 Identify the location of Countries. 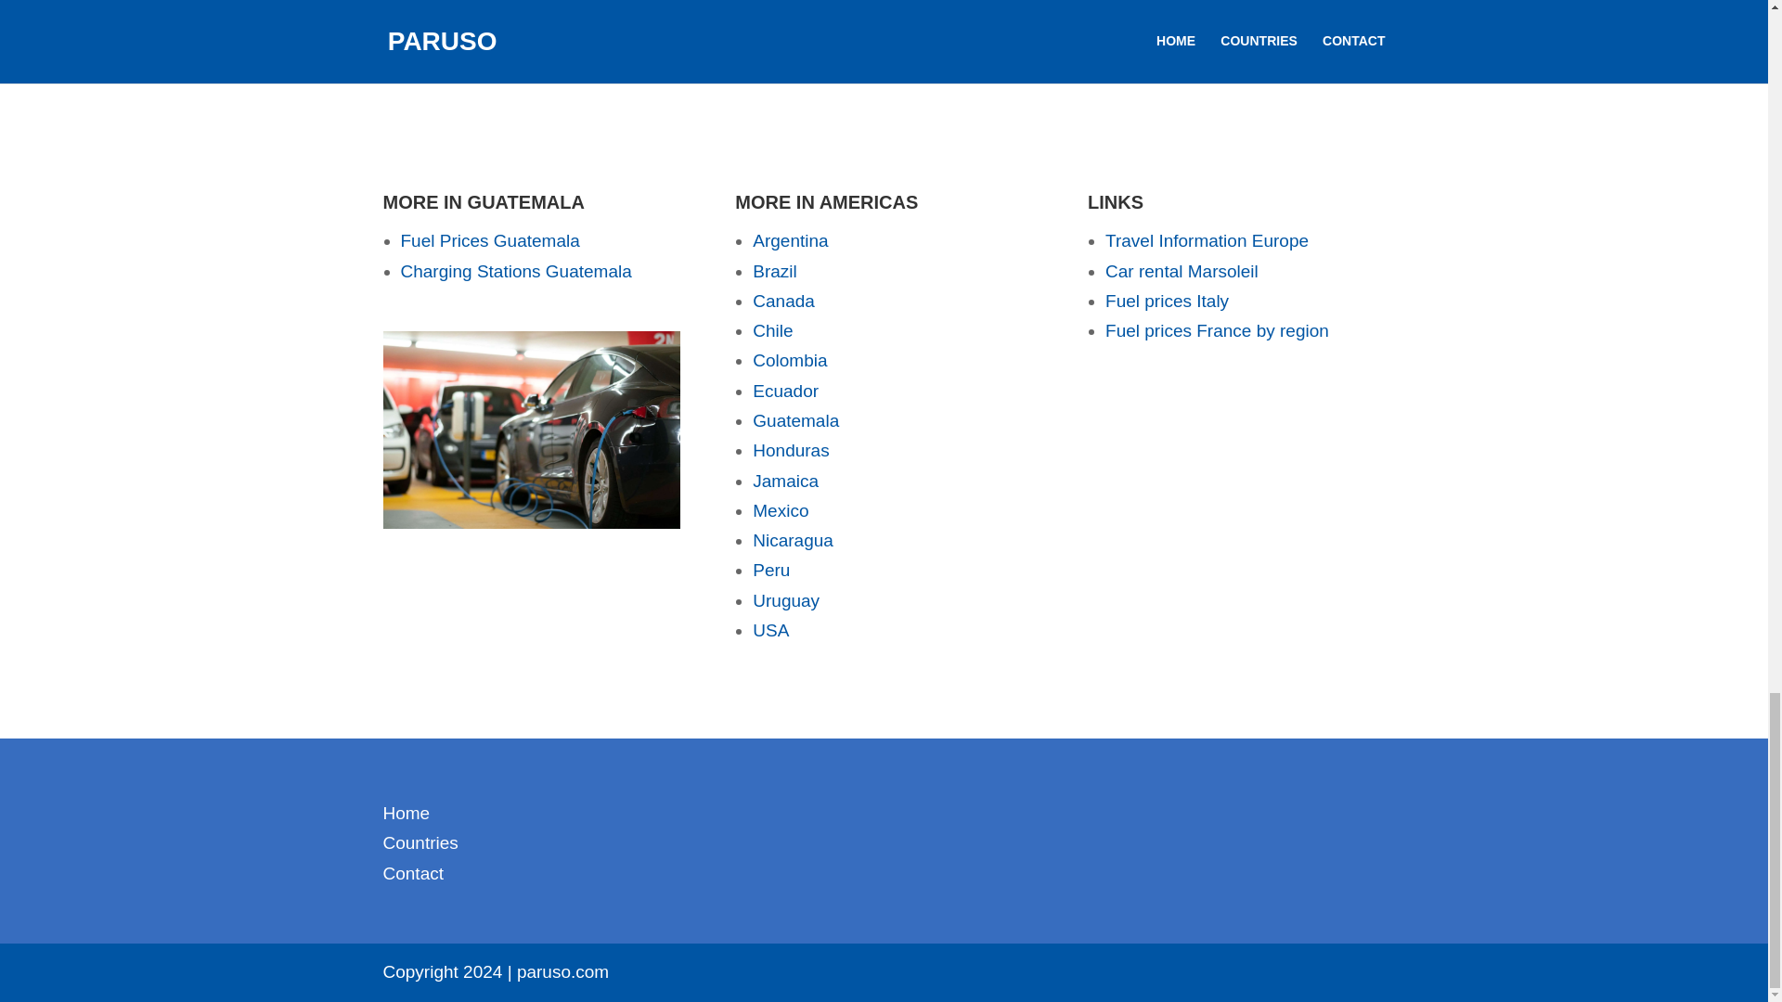
(420, 842).